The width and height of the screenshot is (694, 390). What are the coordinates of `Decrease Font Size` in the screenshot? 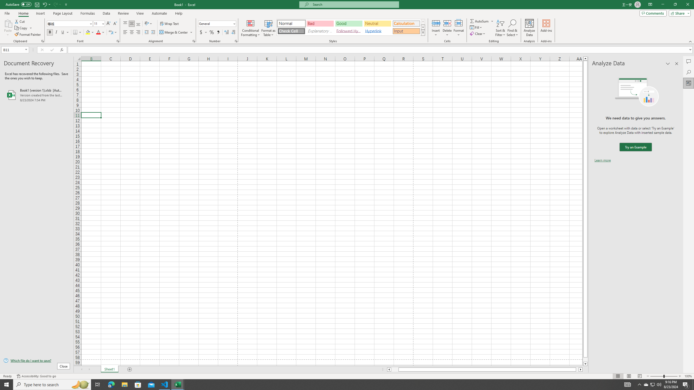 It's located at (115, 24).